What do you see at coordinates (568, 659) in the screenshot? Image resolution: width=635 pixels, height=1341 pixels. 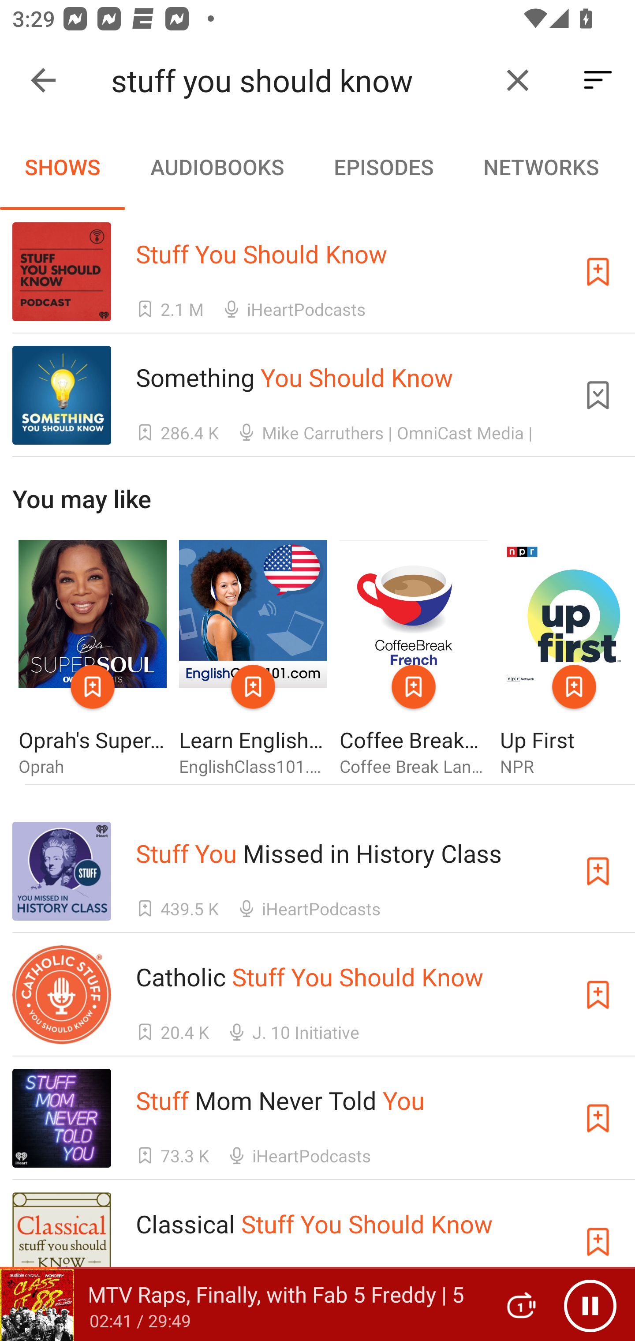 I see `Up First NPR` at bounding box center [568, 659].